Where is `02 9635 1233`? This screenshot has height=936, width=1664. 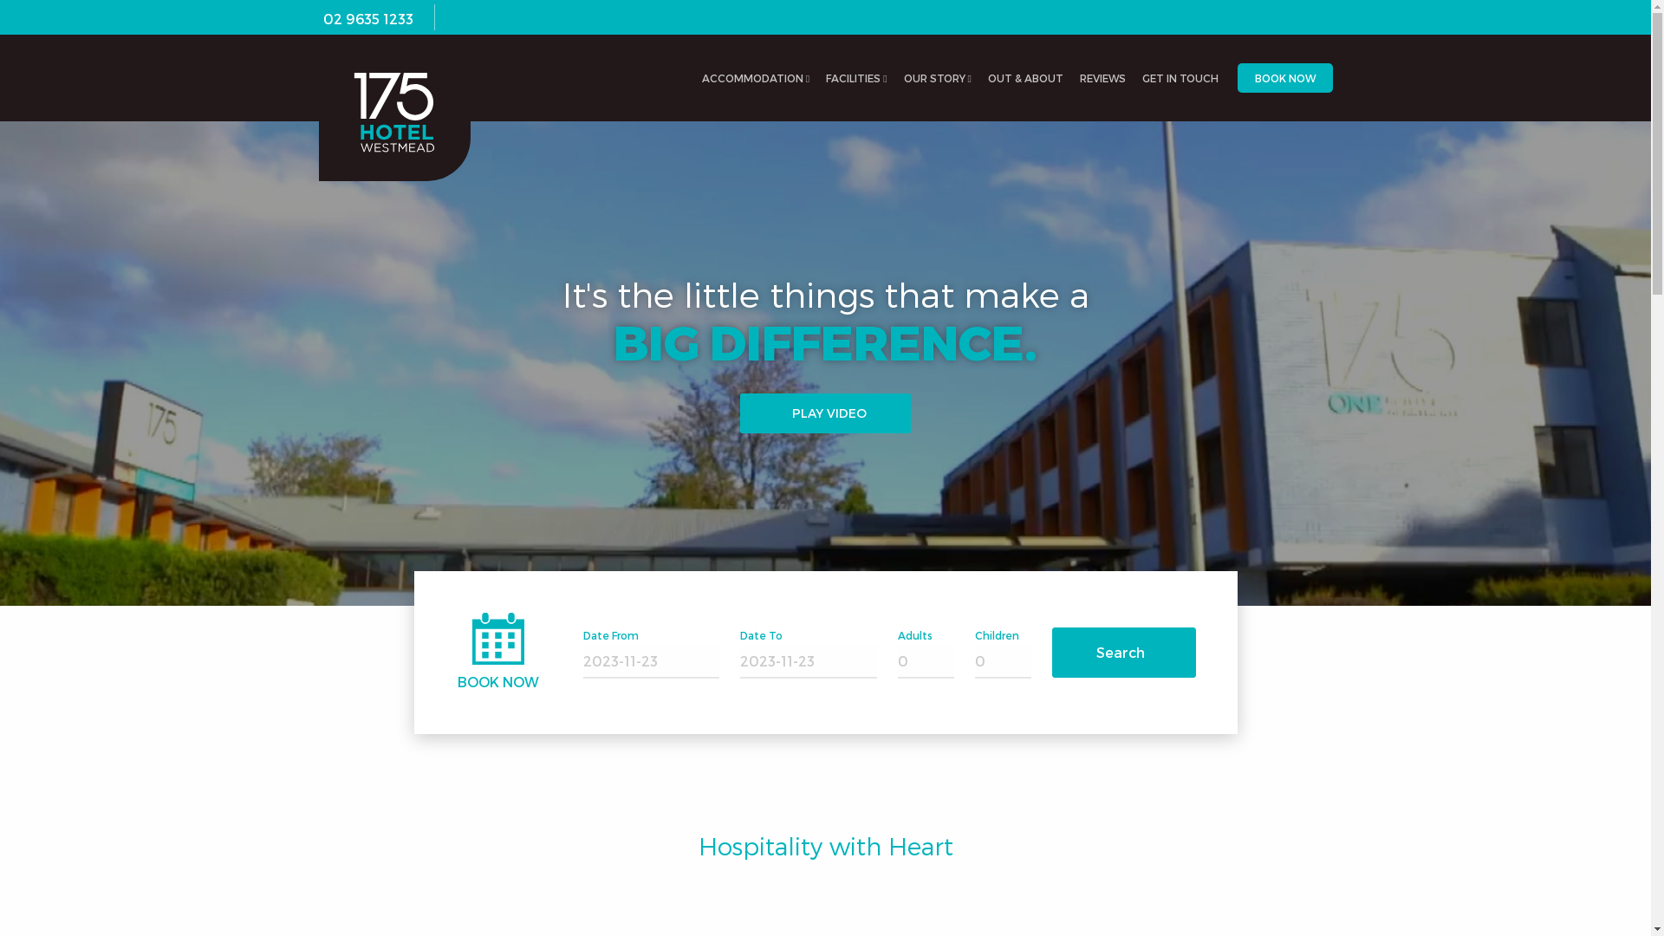
02 9635 1233 is located at coordinates (367, 19).